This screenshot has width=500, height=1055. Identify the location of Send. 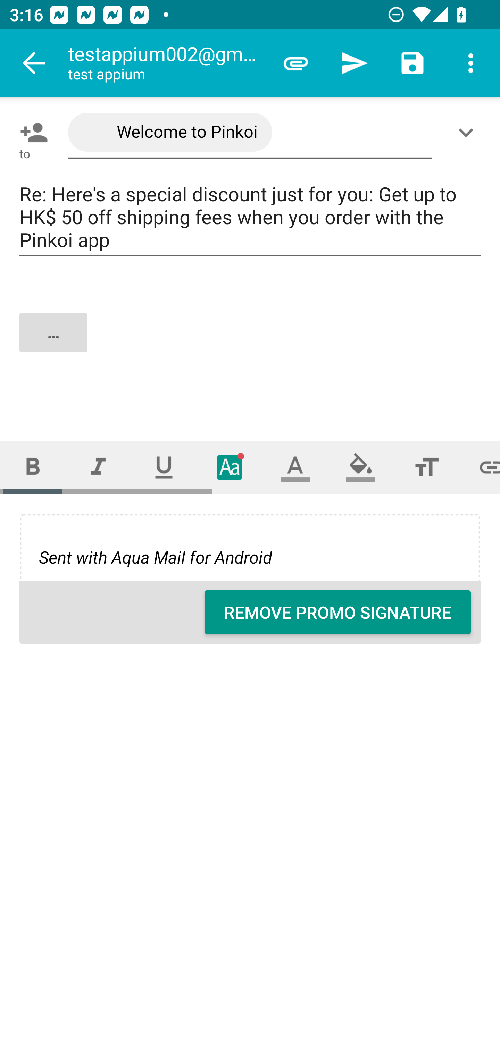
(354, 63).